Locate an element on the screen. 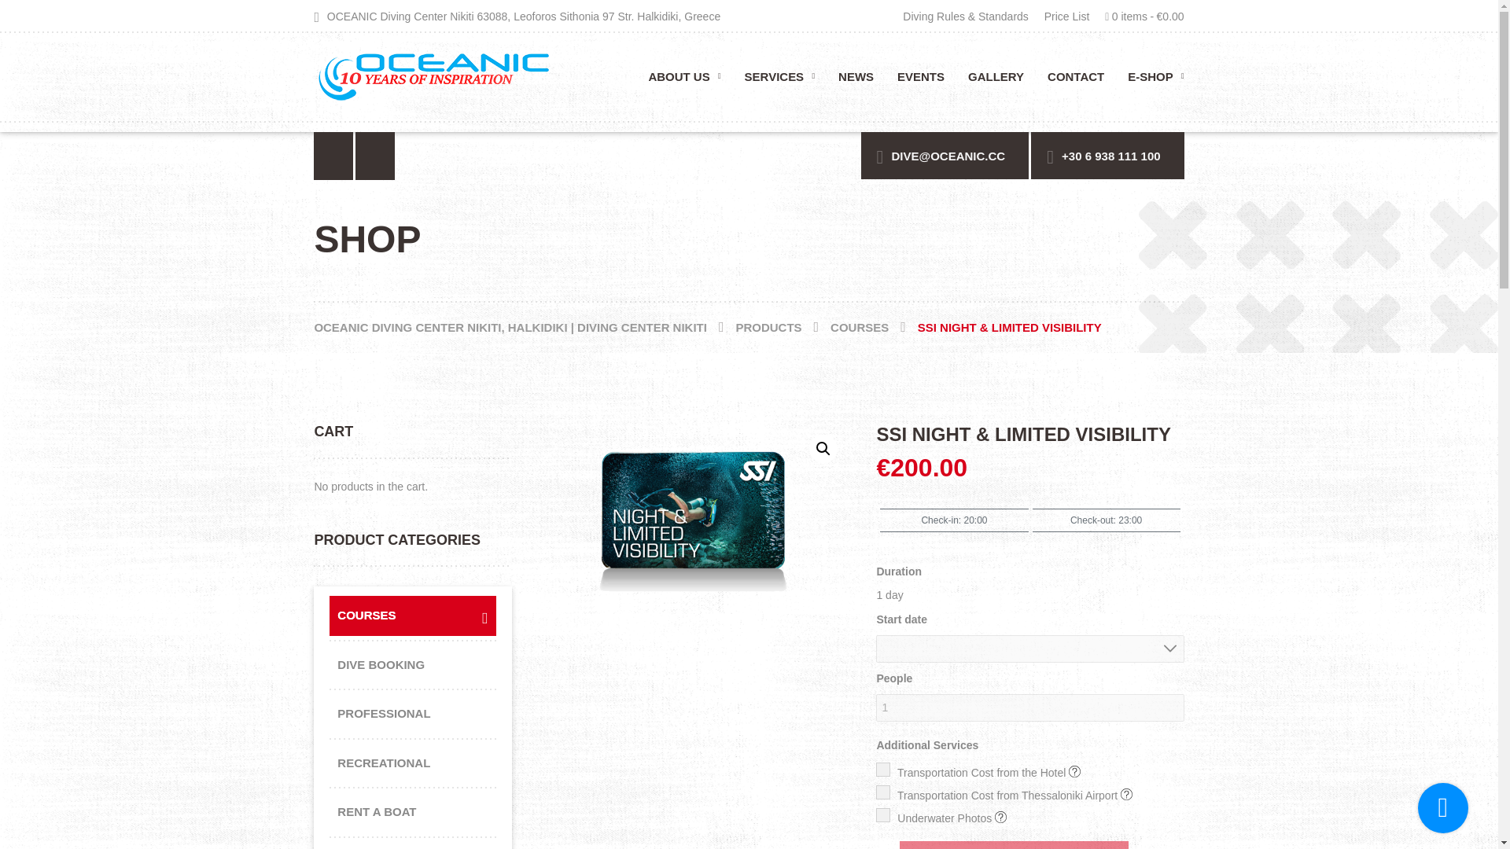 The width and height of the screenshot is (1510, 849). ABOUT US is located at coordinates (684, 82).